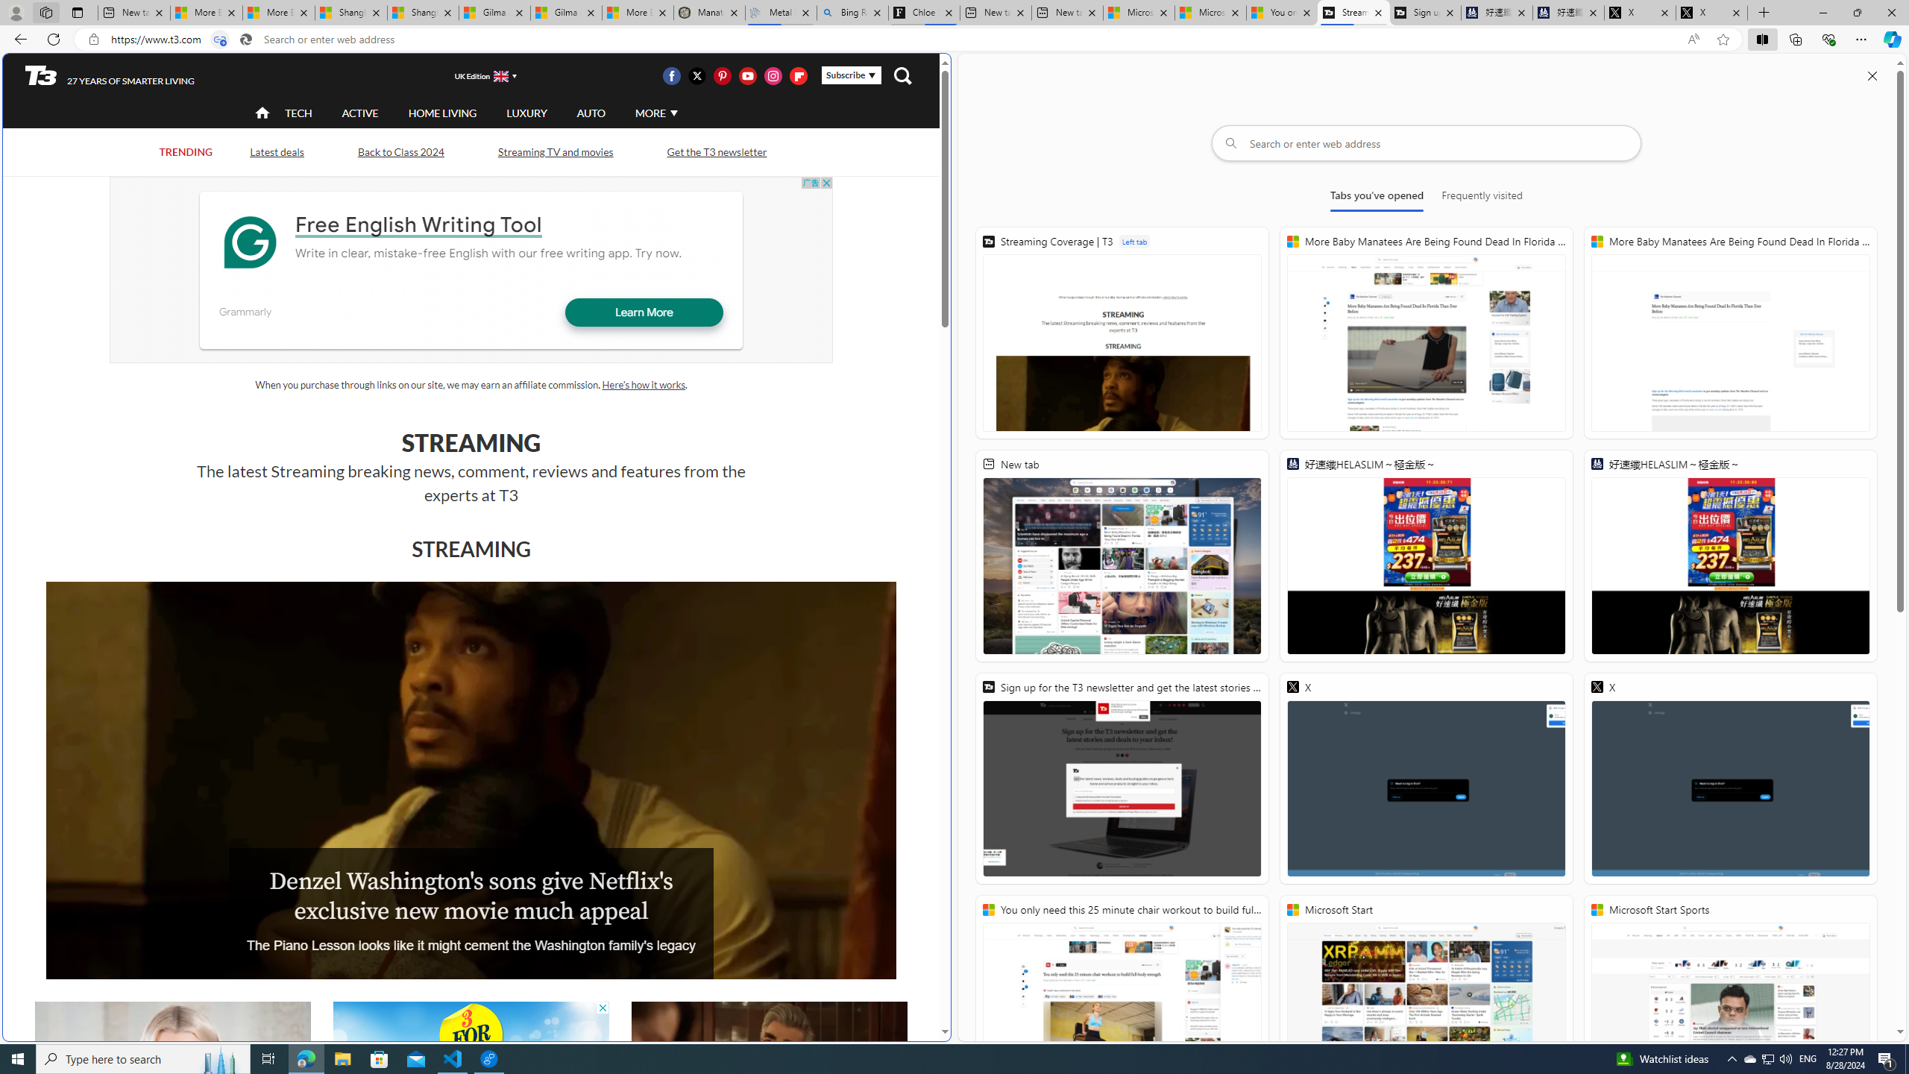  I want to click on AUTO, so click(591, 112).